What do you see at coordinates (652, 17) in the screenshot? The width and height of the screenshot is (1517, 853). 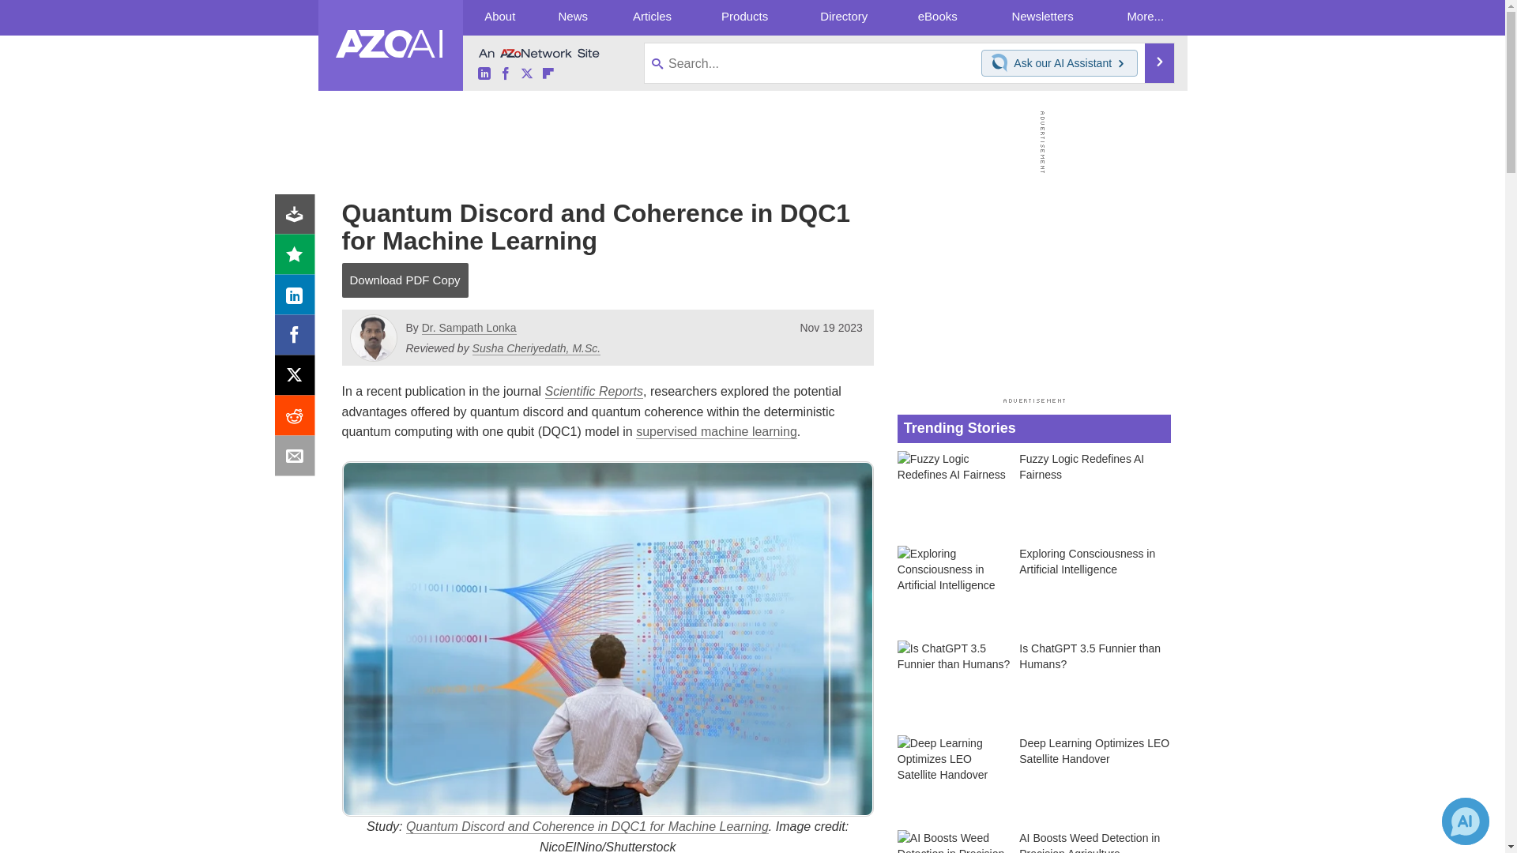 I see `Articles` at bounding box center [652, 17].